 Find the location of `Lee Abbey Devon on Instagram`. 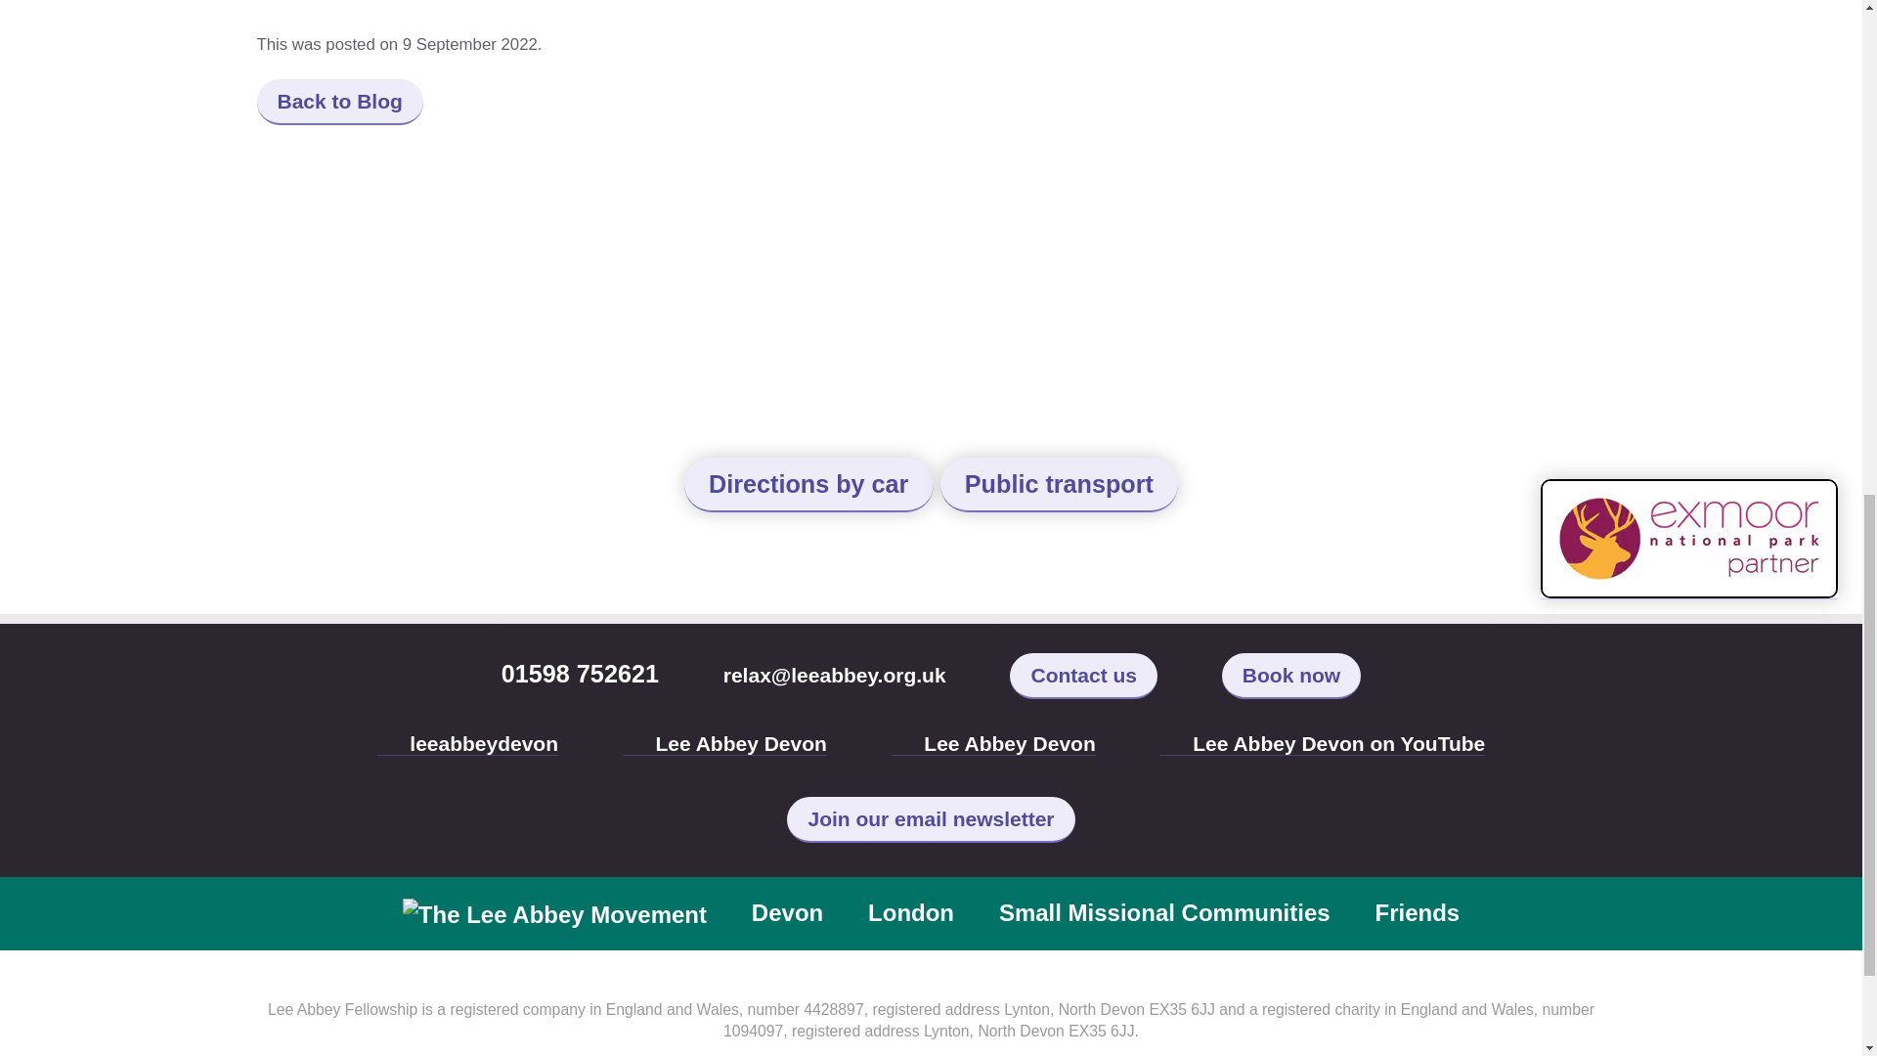

Lee Abbey Devon on Instagram is located at coordinates (993, 744).